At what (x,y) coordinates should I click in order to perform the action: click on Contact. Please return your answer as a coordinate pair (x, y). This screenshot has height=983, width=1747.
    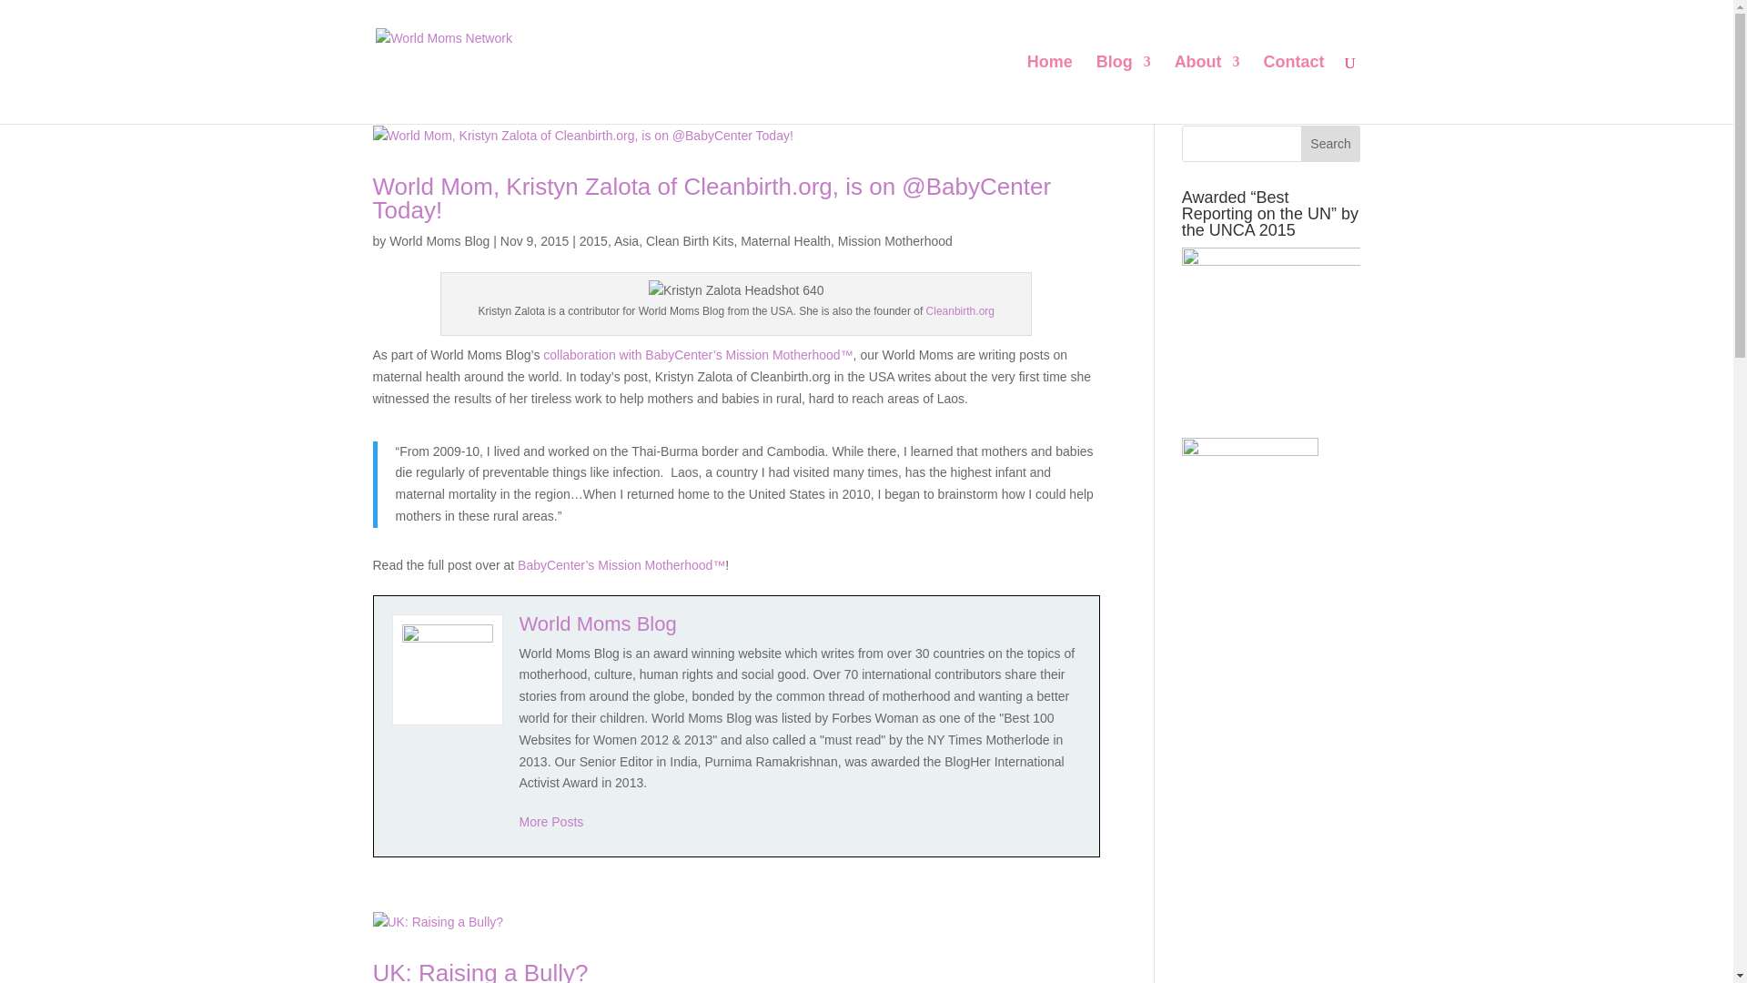
    Looking at the image, I should click on (1294, 89).